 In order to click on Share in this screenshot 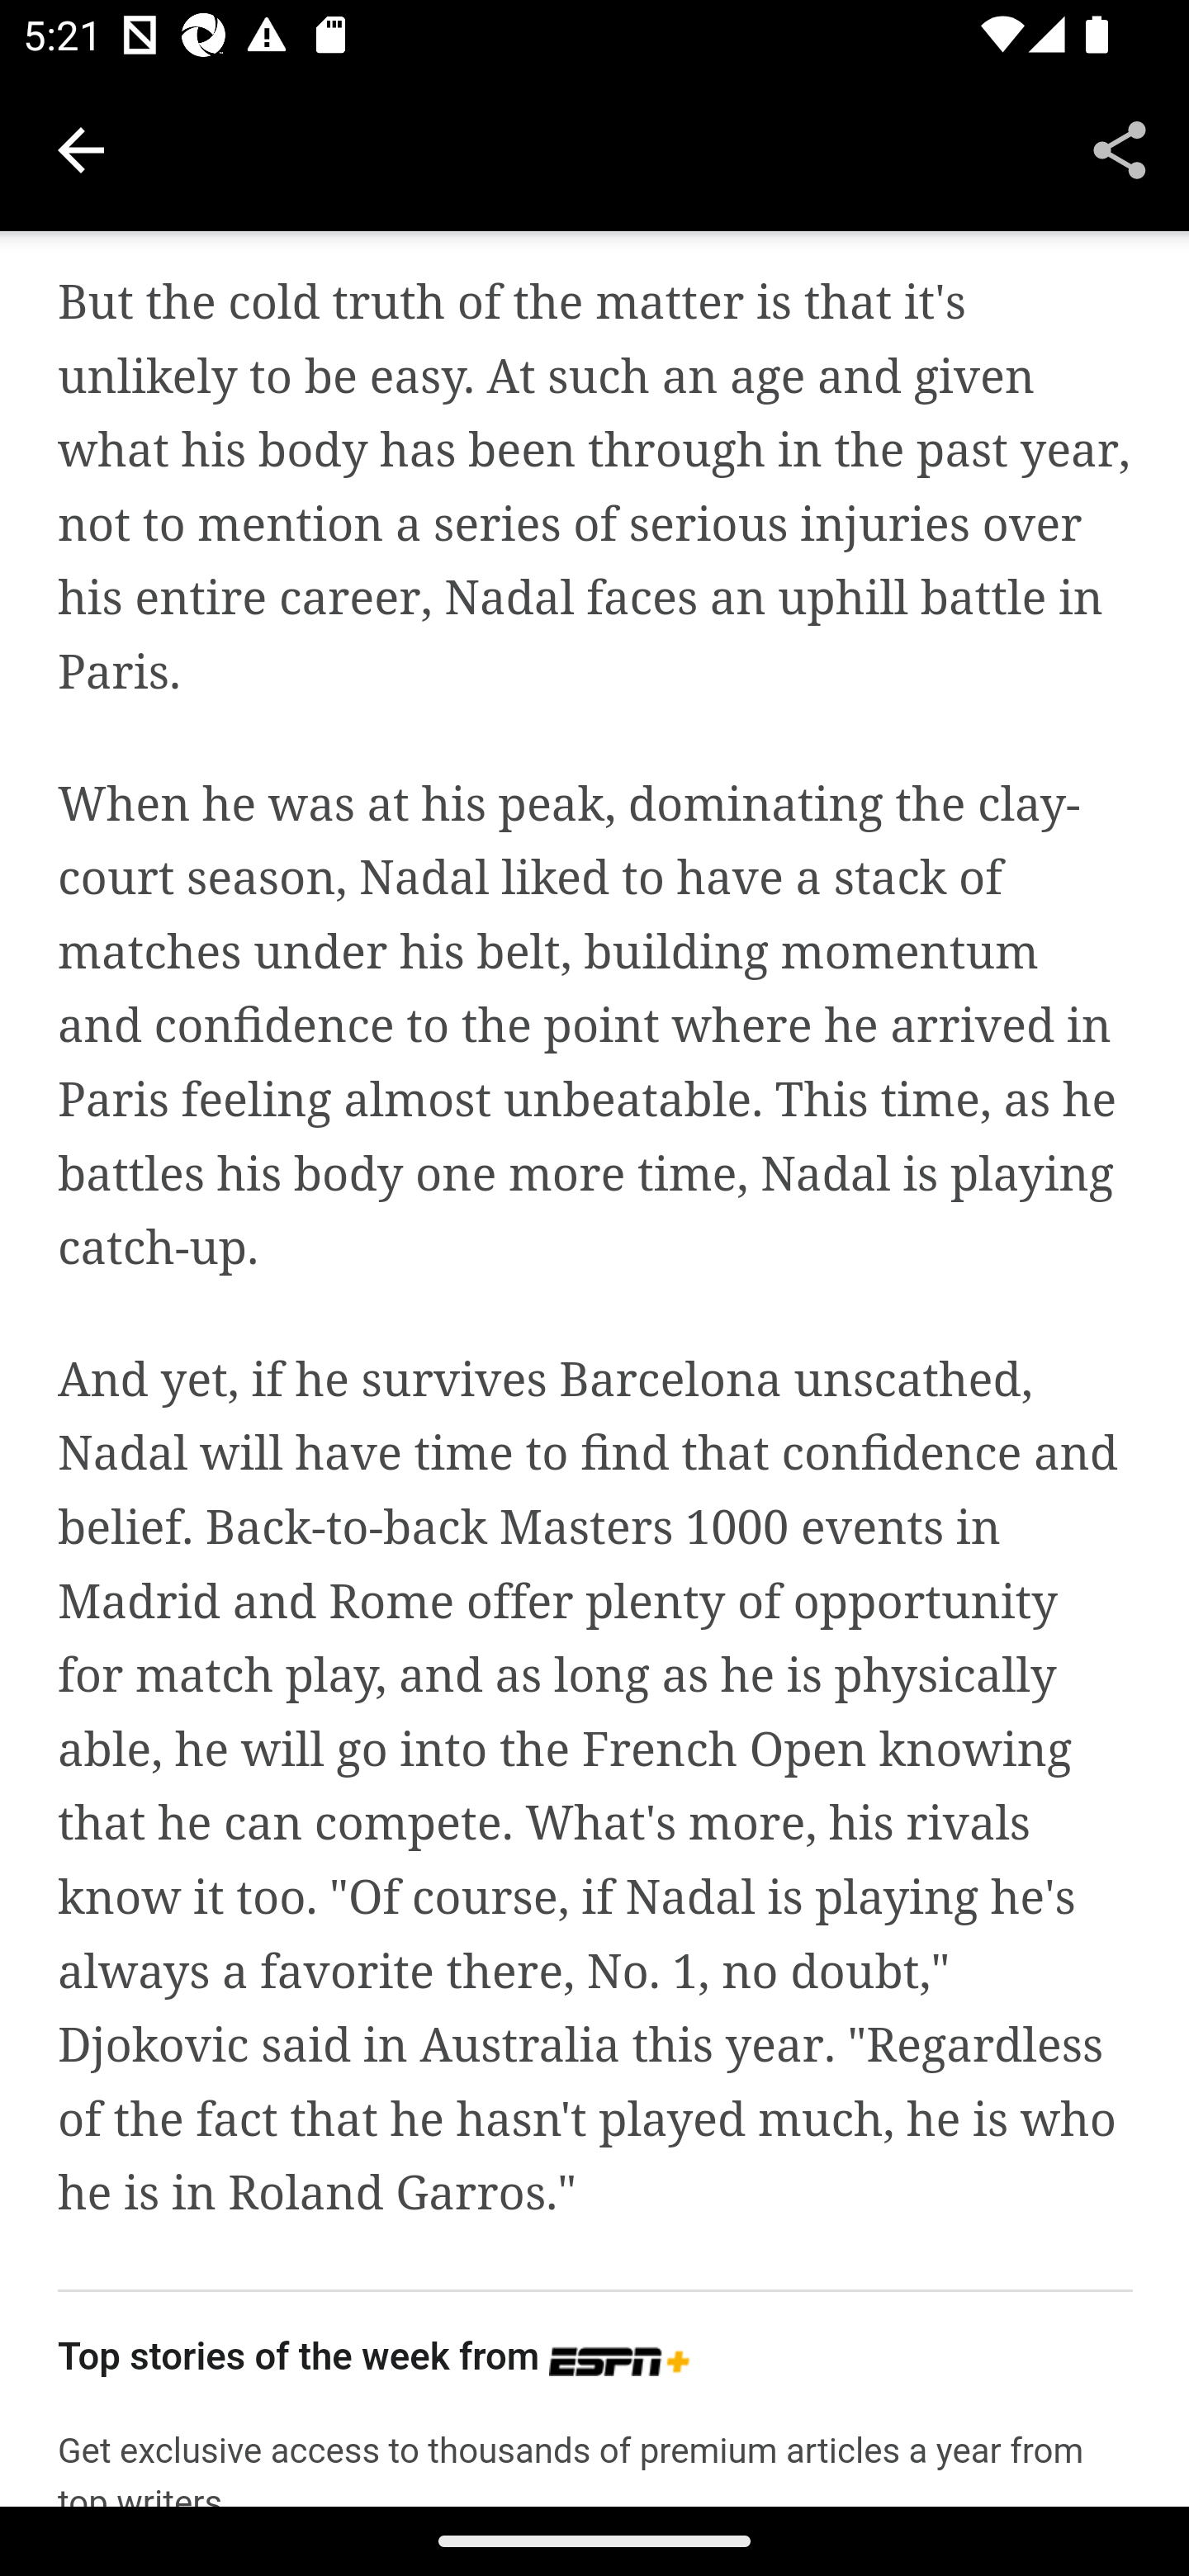, I will do `click(1120, 149)`.